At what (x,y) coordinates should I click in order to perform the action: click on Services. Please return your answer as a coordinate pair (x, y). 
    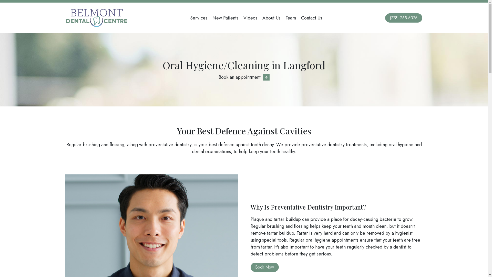
    Looking at the image, I should click on (199, 18).